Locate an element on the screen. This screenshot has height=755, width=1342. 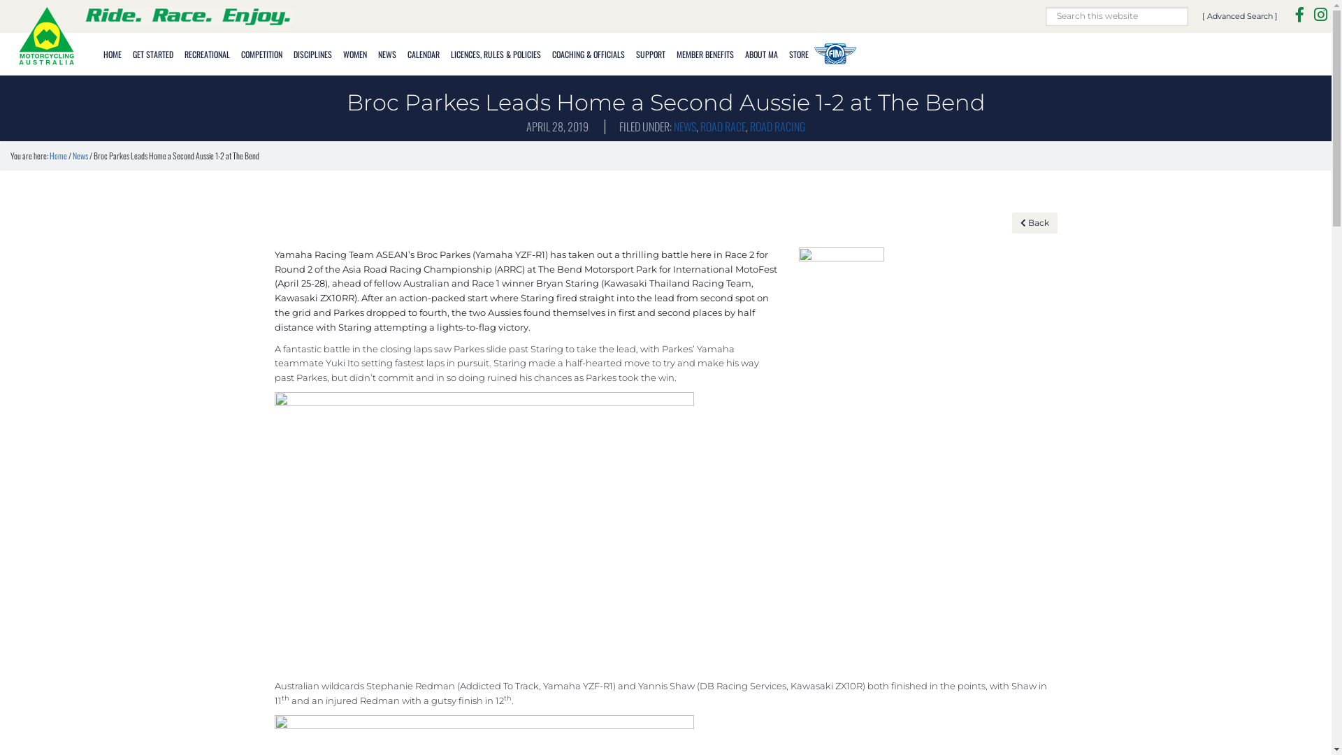
CALENDAR is located at coordinates (424, 53).